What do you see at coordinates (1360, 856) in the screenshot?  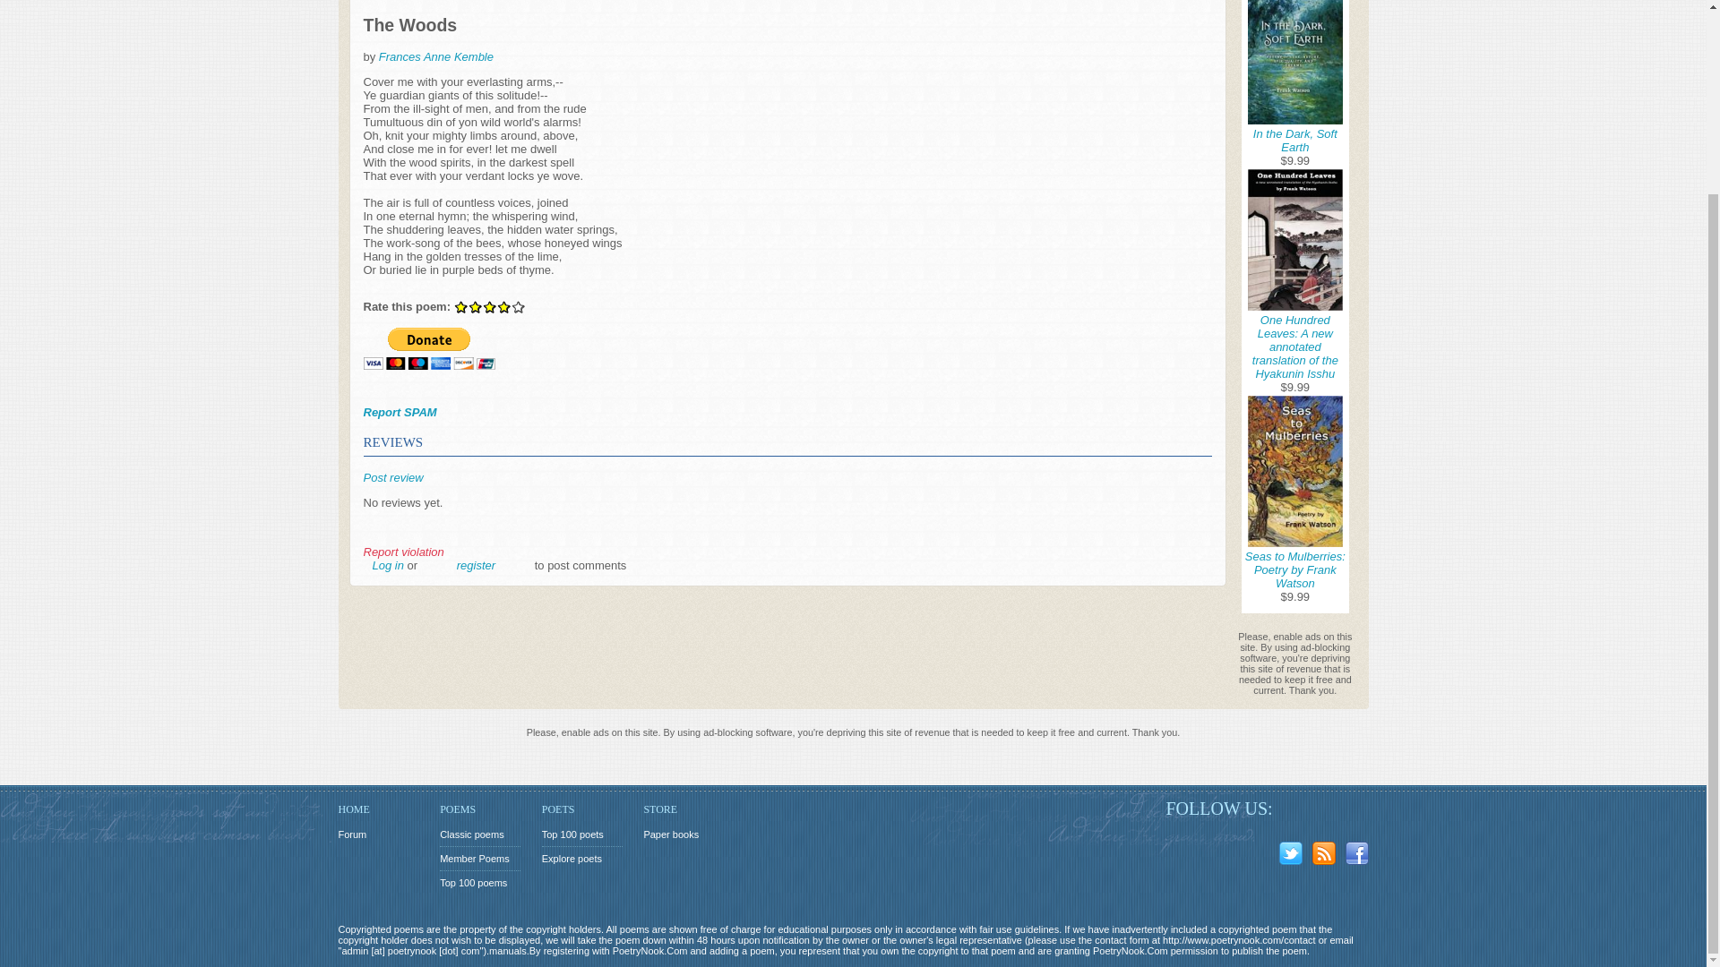 I see `Follow Poetry Nook on Facebook` at bounding box center [1360, 856].